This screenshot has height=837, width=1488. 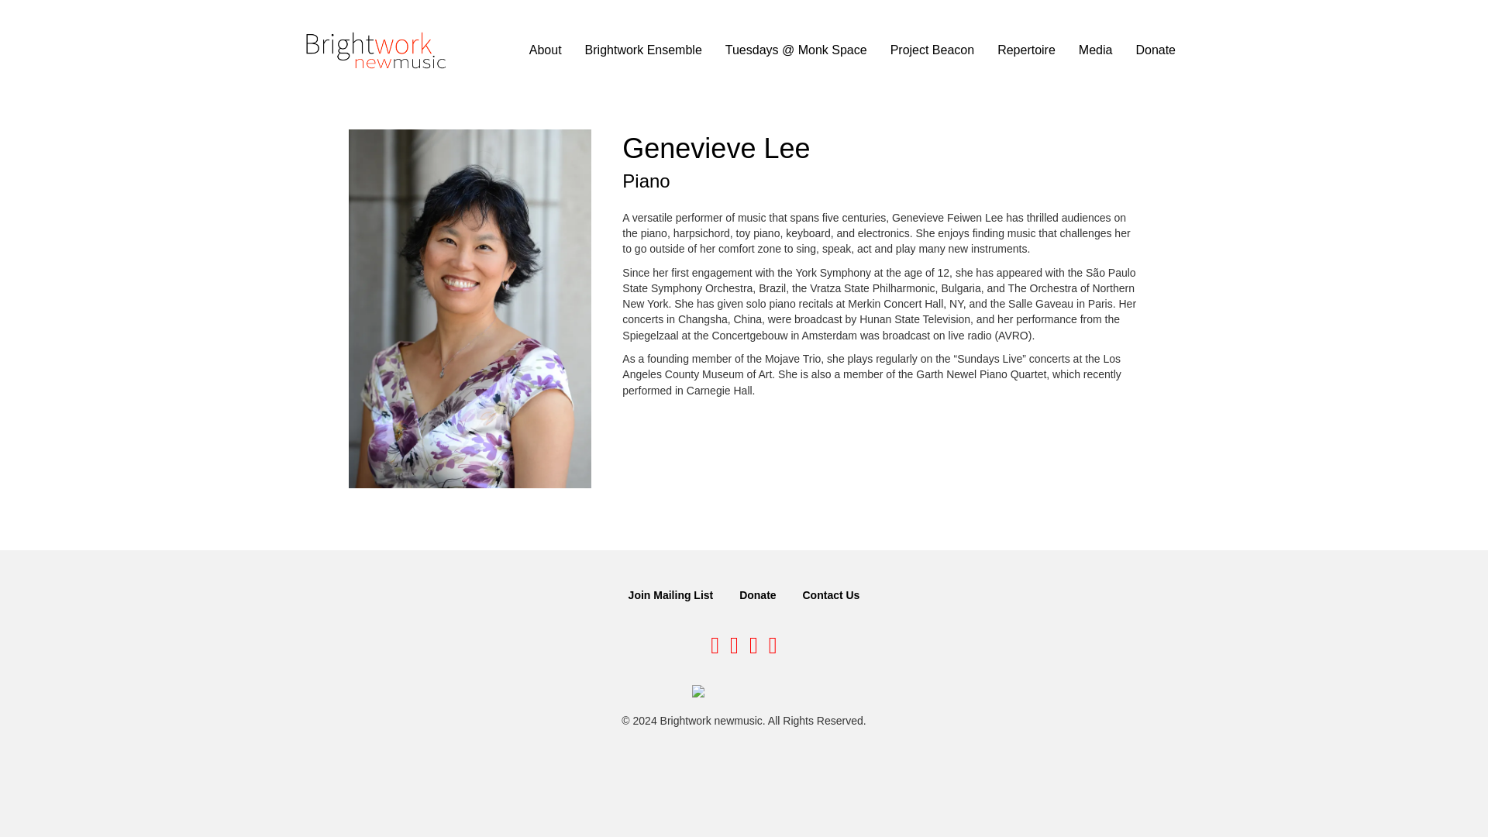 What do you see at coordinates (932, 50) in the screenshot?
I see `Project Beacon` at bounding box center [932, 50].